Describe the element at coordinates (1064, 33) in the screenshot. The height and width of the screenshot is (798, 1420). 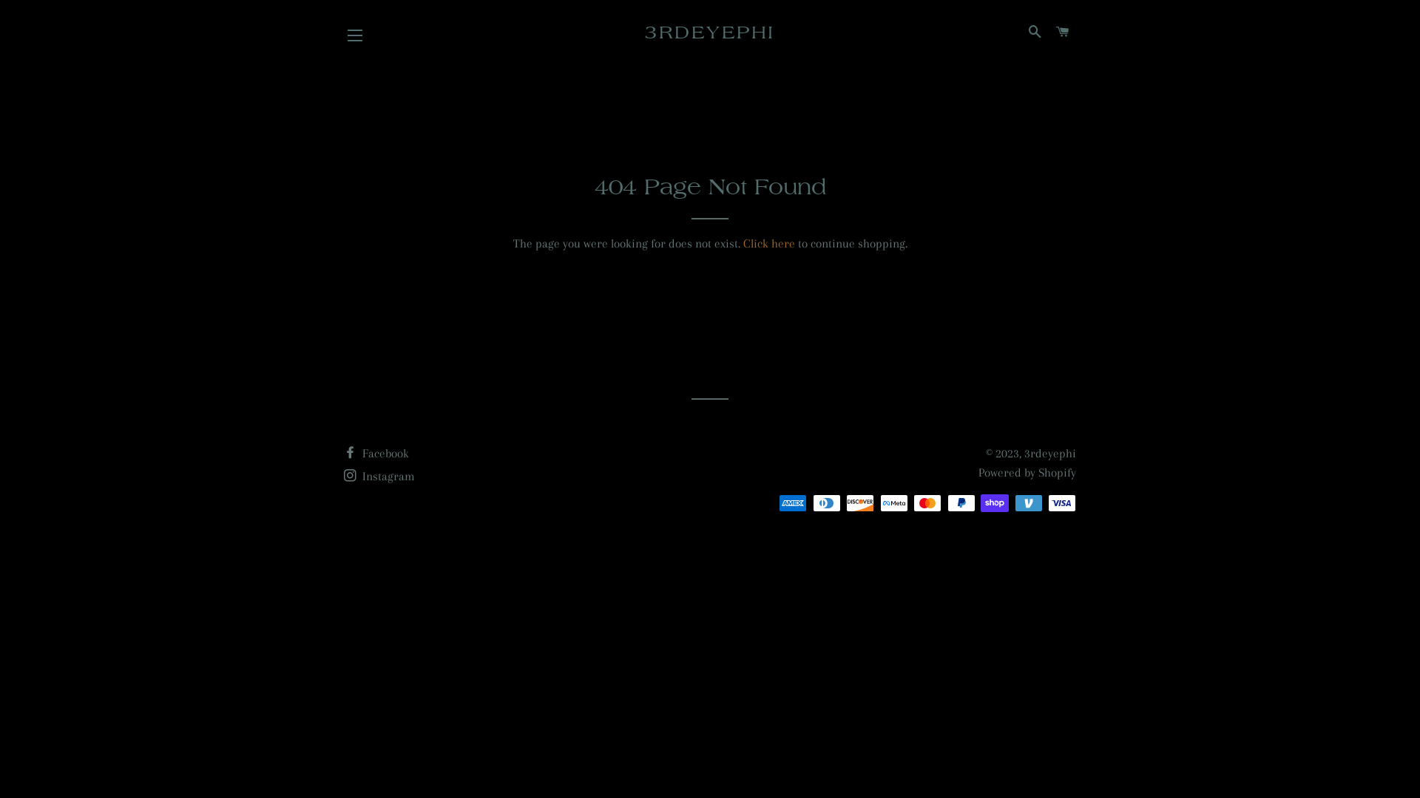
I see `CART` at that location.